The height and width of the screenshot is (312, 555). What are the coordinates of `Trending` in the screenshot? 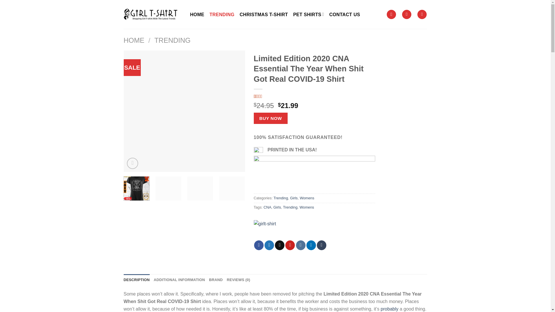 It's located at (281, 198).